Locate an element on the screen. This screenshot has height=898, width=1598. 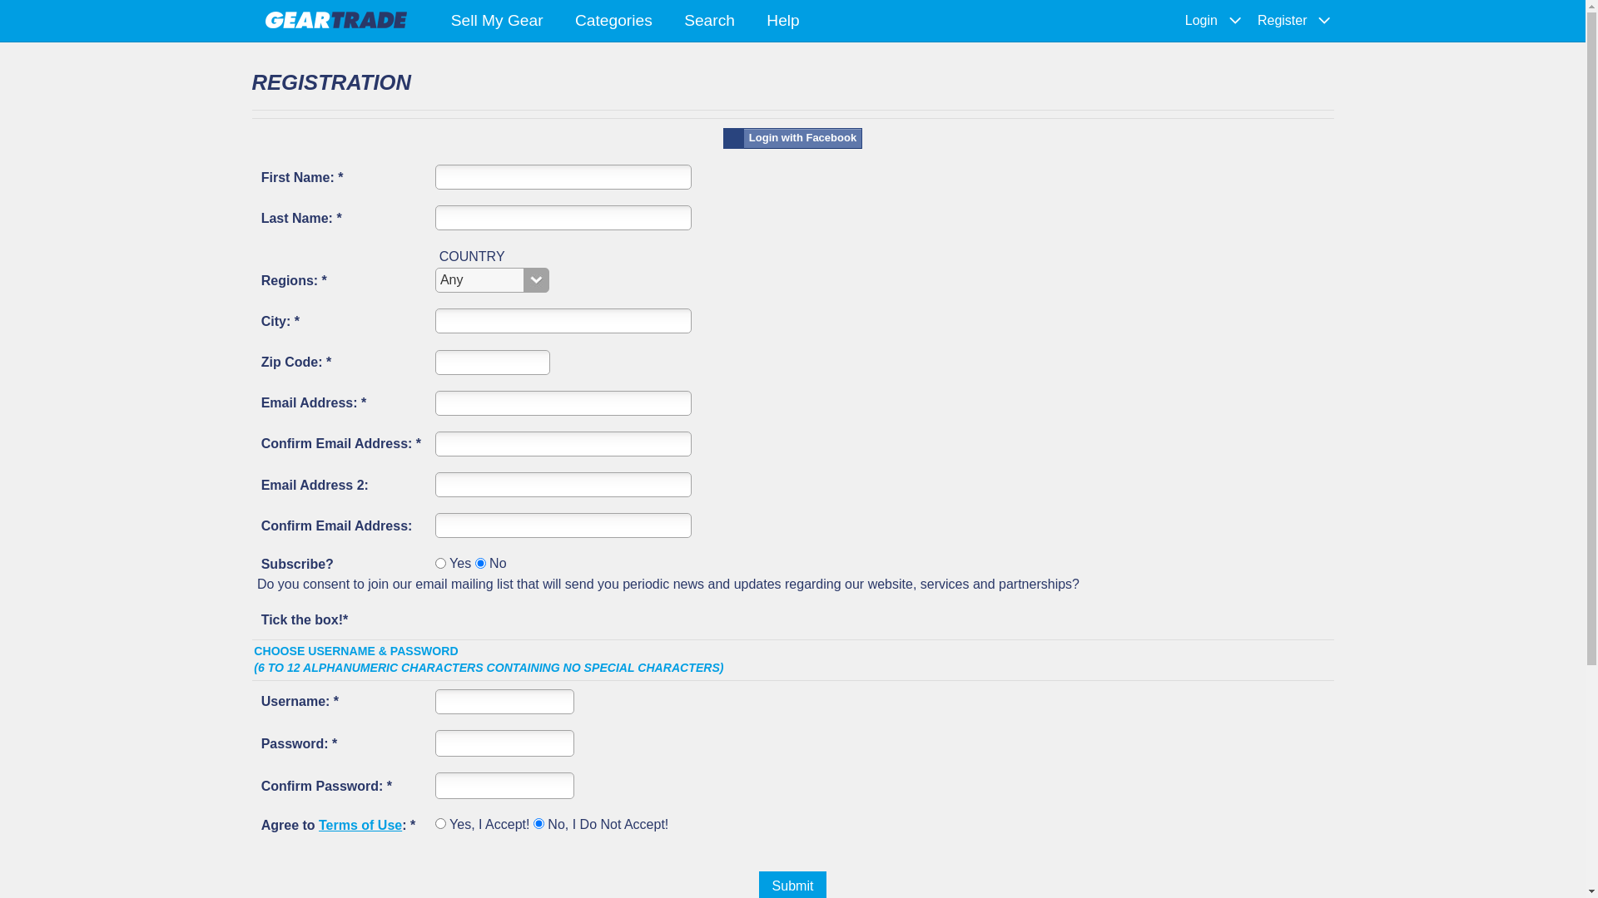
Sell My Gear is located at coordinates (496, 22).